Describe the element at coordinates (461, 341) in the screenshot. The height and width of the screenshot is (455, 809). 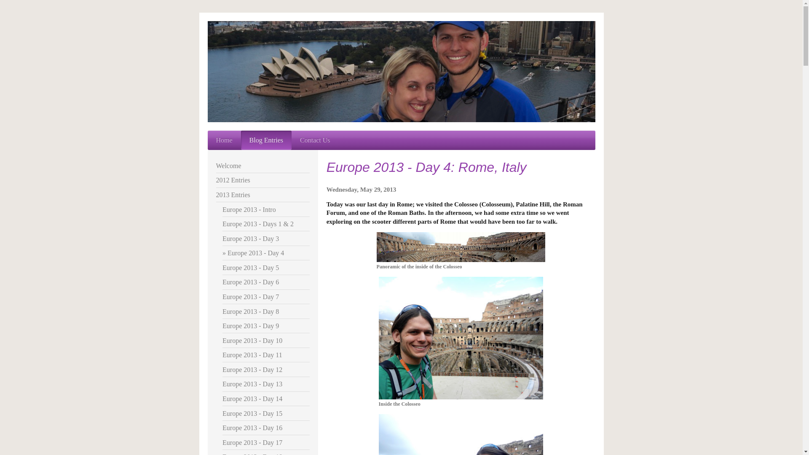
I see `Inside the Colosseo` at that location.